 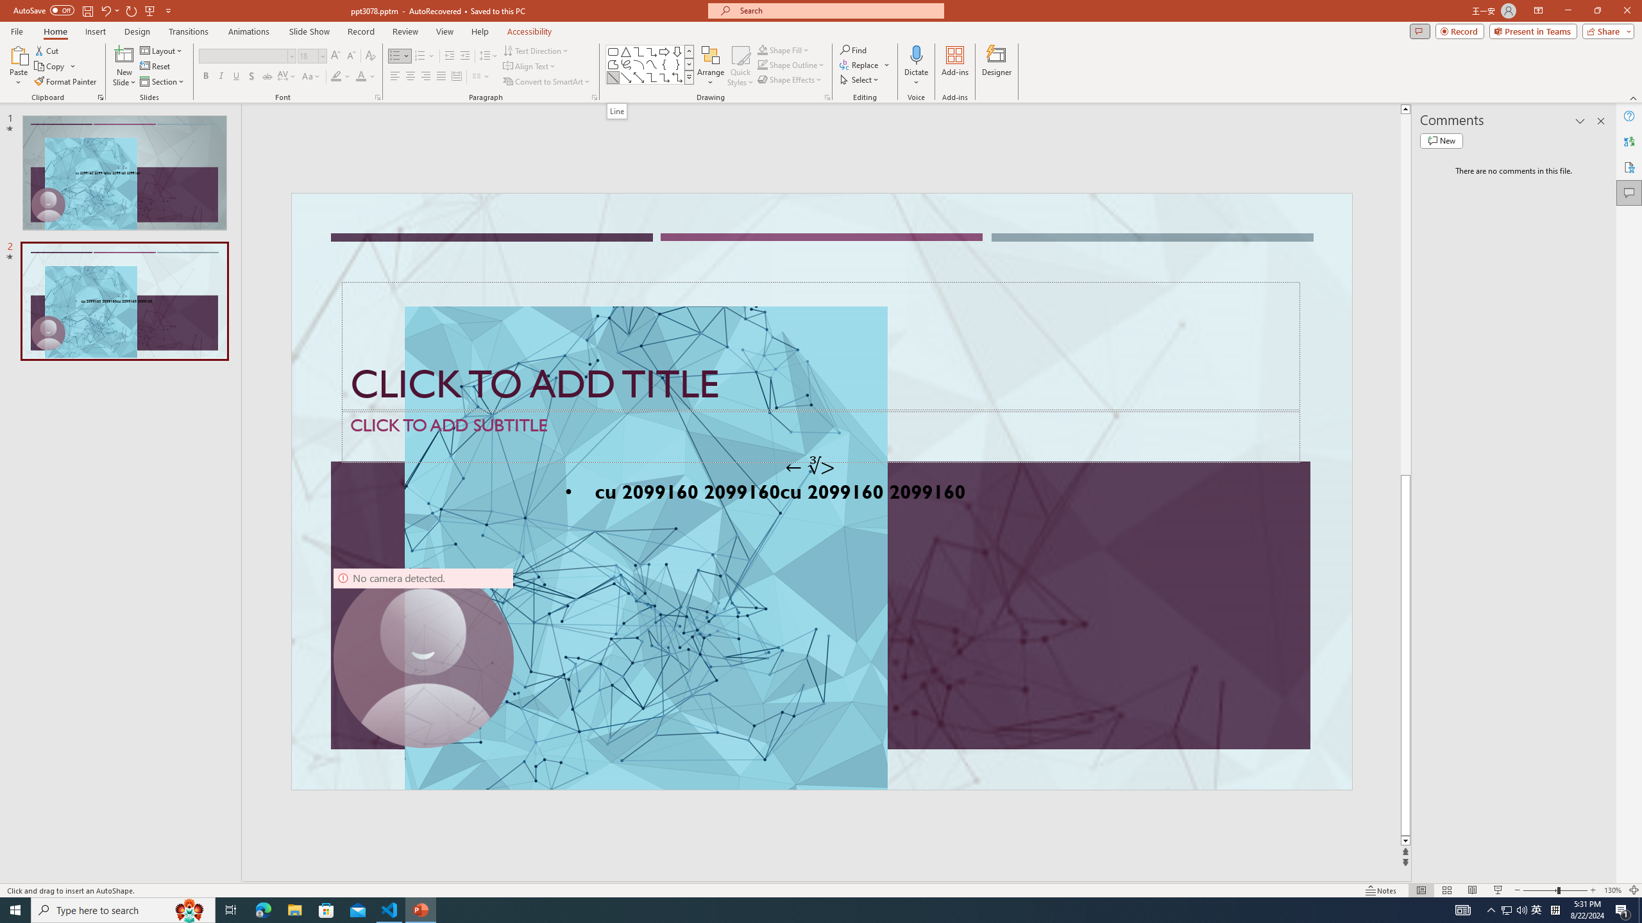 What do you see at coordinates (707, 170) in the screenshot?
I see `Go Forward (Alt+RightArrow)` at bounding box center [707, 170].